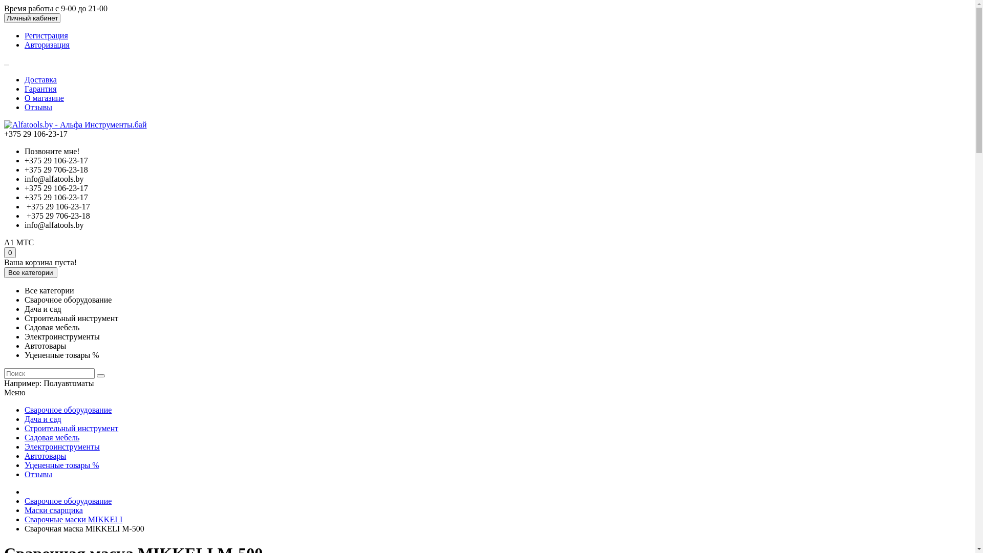 This screenshot has height=553, width=983. I want to click on +375 29 706-23-18, so click(57, 216).